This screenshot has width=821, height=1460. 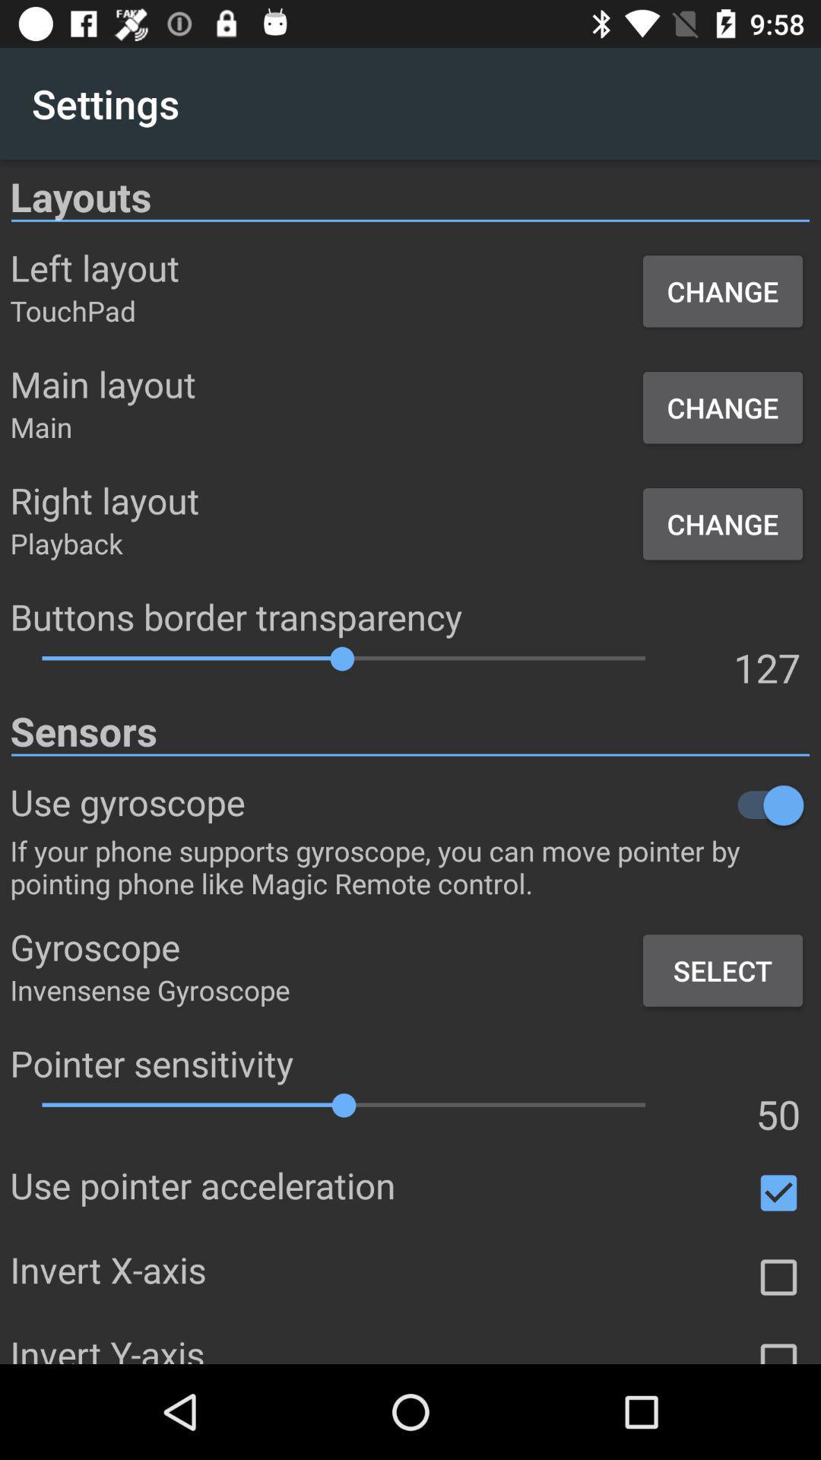 I want to click on slide off, so click(x=528, y=805).